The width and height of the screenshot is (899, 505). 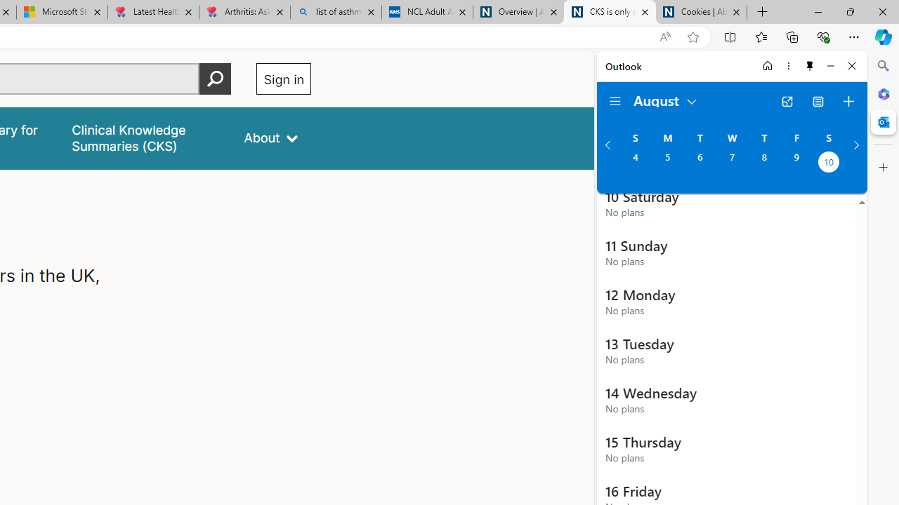 I want to click on Minimize, so click(x=830, y=66).